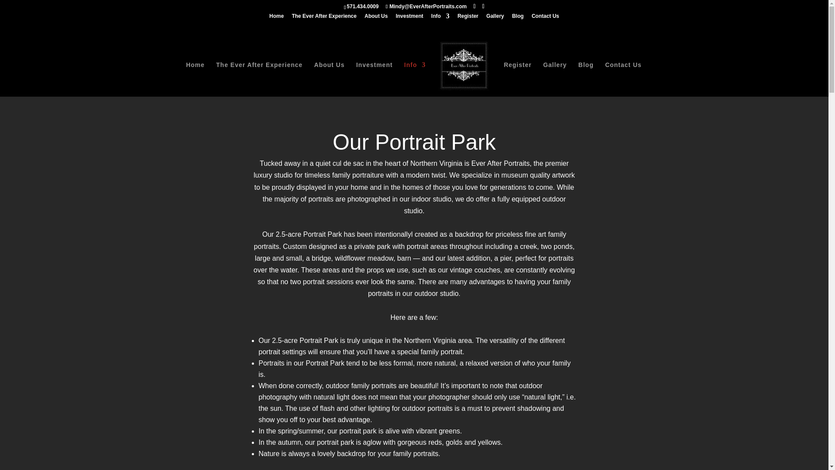 The image size is (835, 470). I want to click on The Ever After Experience, so click(259, 79).